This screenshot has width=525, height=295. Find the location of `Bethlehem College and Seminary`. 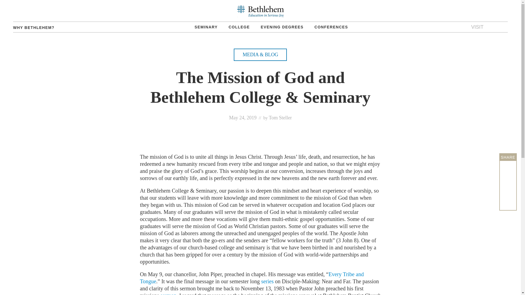

Bethlehem College and Seminary is located at coordinates (260, 11).